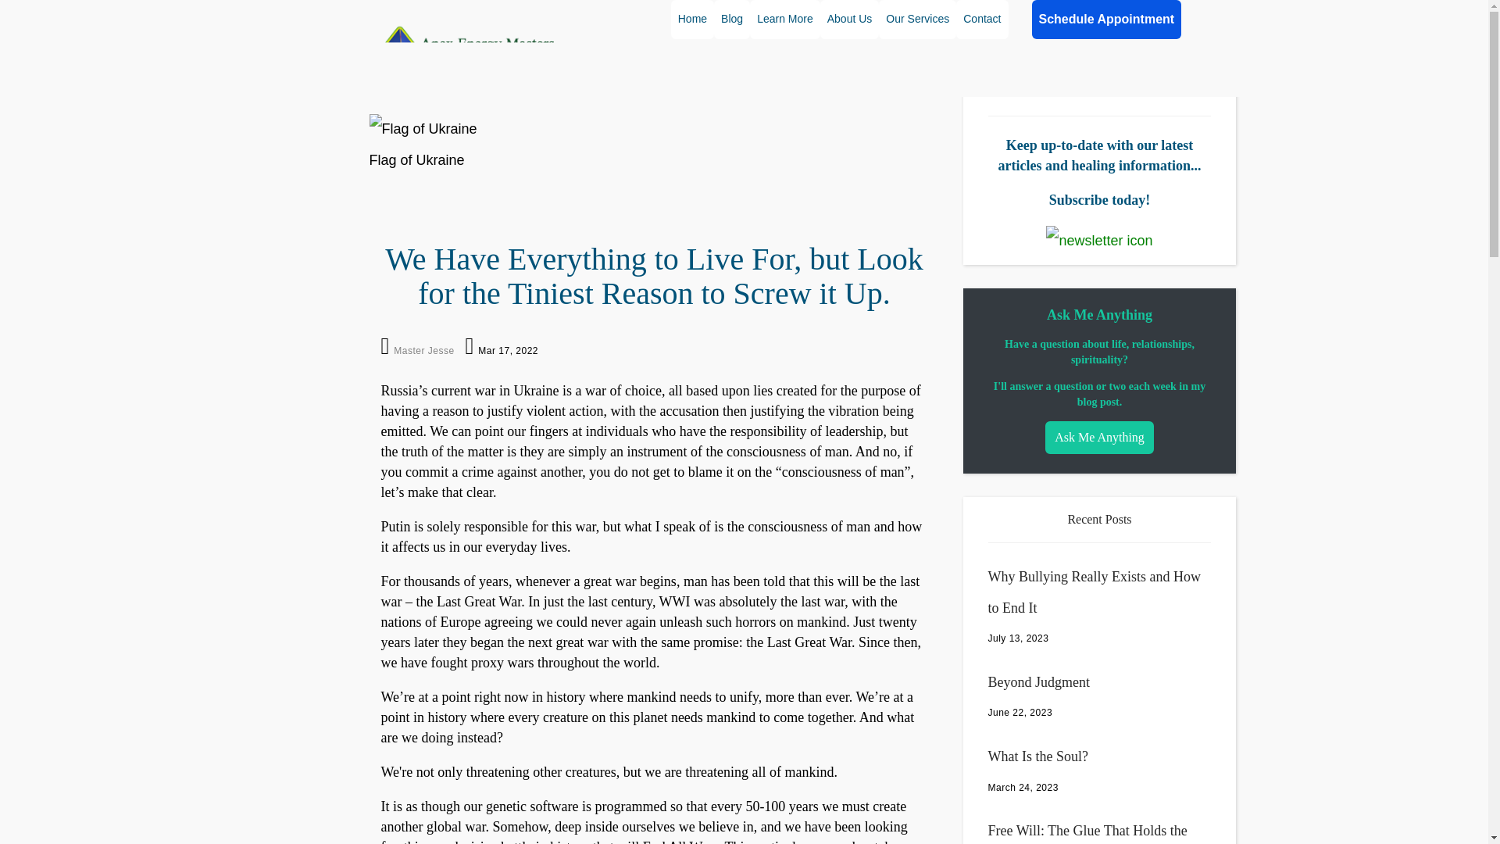  Describe the element at coordinates (917, 19) in the screenshot. I see `Our Services` at that location.